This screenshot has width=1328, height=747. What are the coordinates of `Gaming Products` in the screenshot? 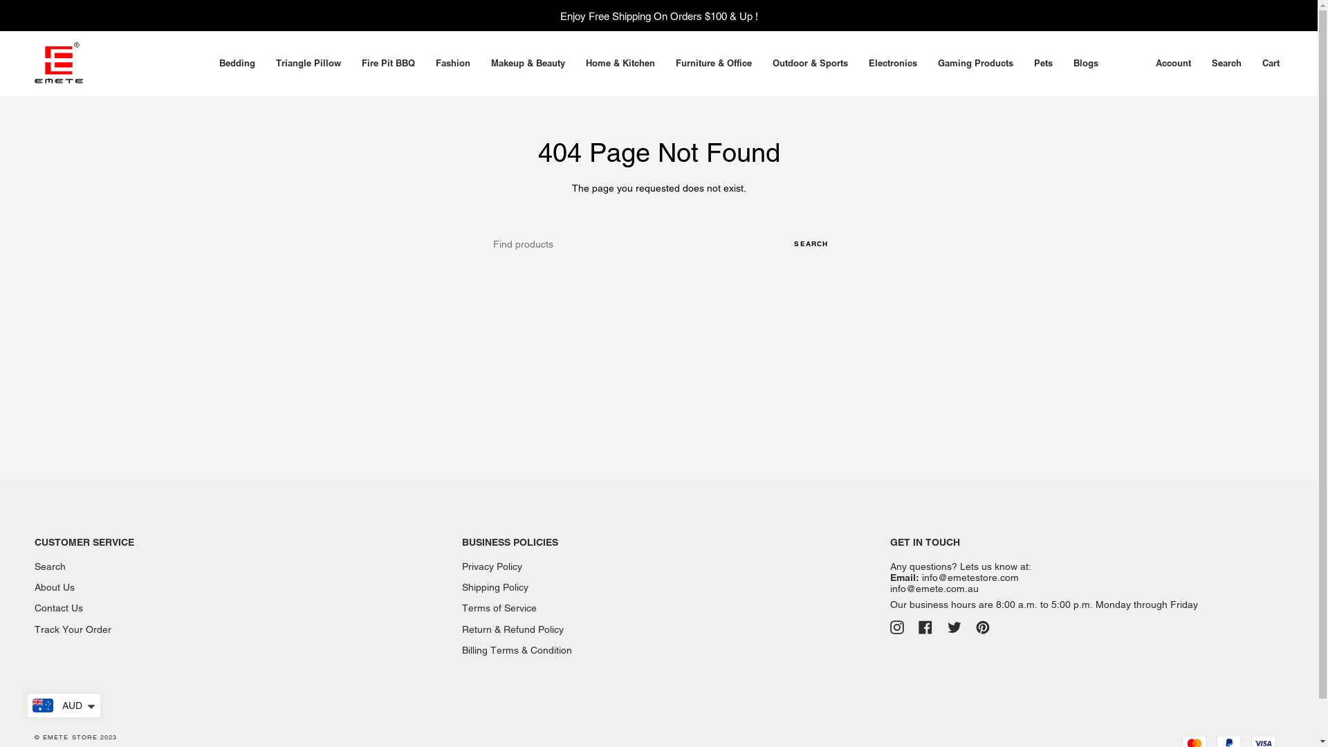 It's located at (975, 64).